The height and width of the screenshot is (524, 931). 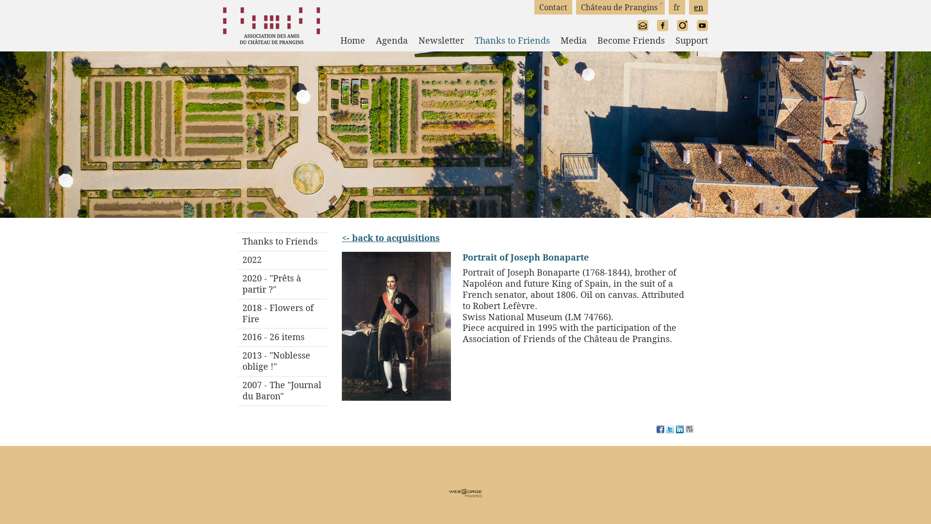 I want to click on Newsletter, so click(x=436, y=41).